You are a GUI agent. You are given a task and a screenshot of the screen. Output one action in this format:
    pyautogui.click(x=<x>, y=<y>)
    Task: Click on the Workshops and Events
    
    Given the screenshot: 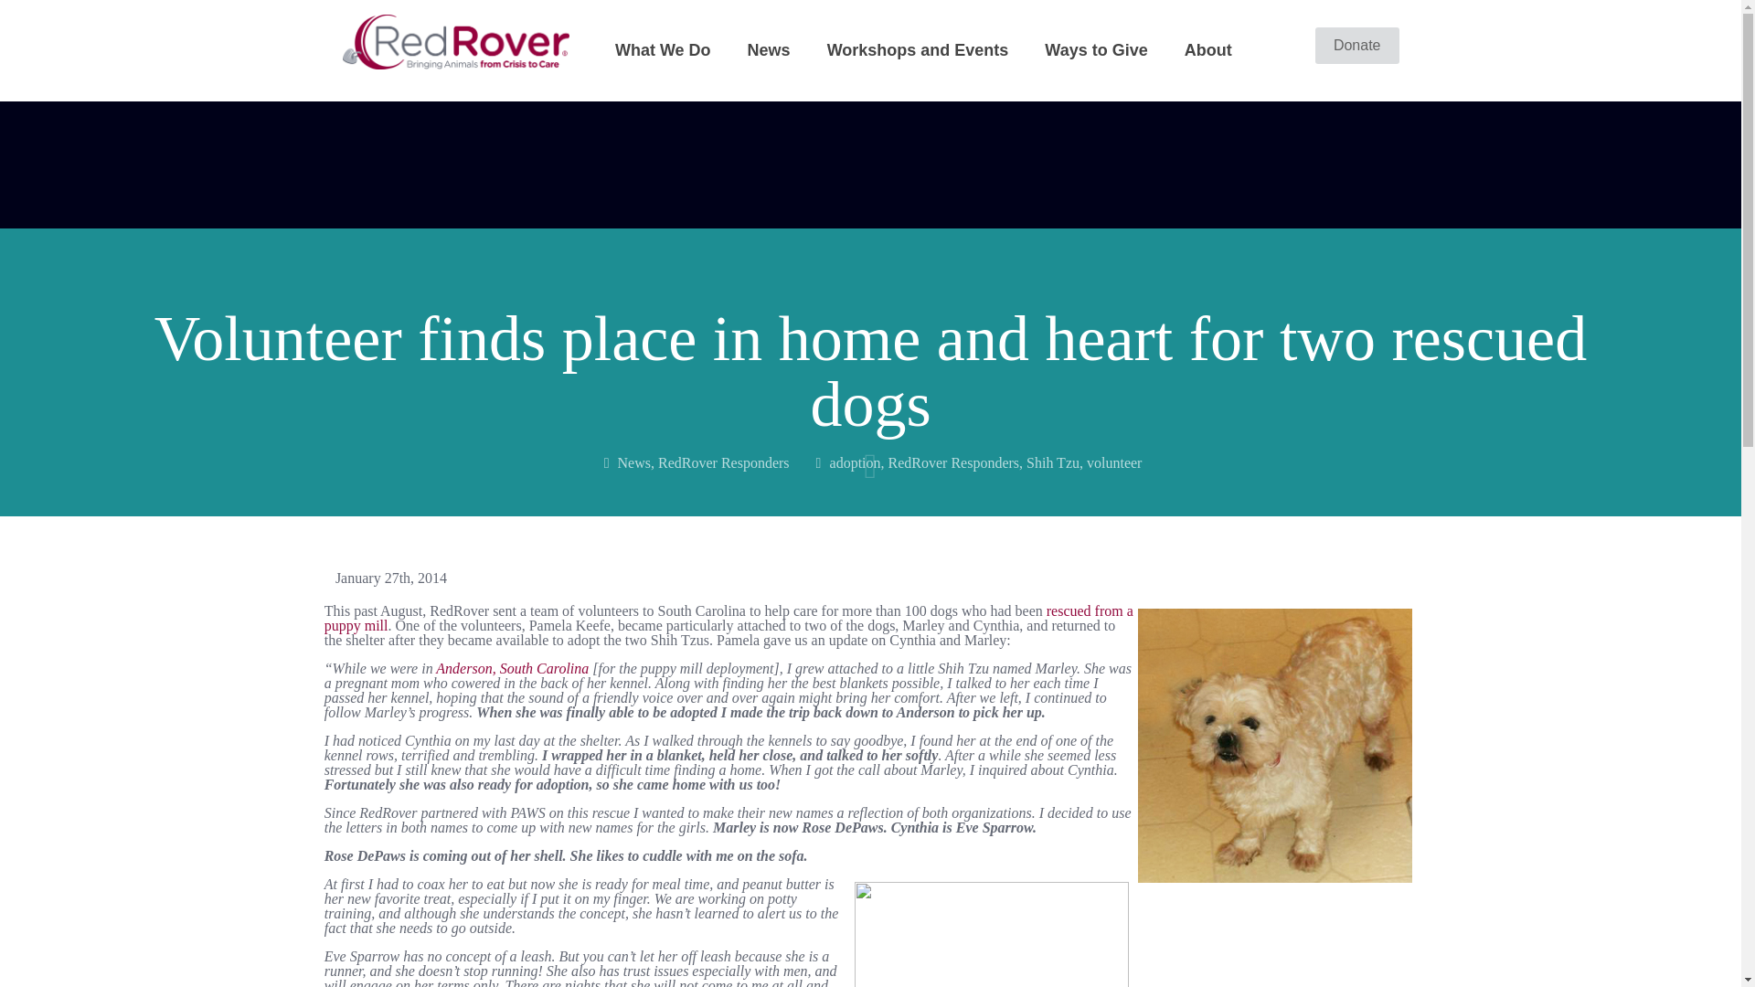 What is the action you would take?
    pyautogui.click(x=918, y=49)
    